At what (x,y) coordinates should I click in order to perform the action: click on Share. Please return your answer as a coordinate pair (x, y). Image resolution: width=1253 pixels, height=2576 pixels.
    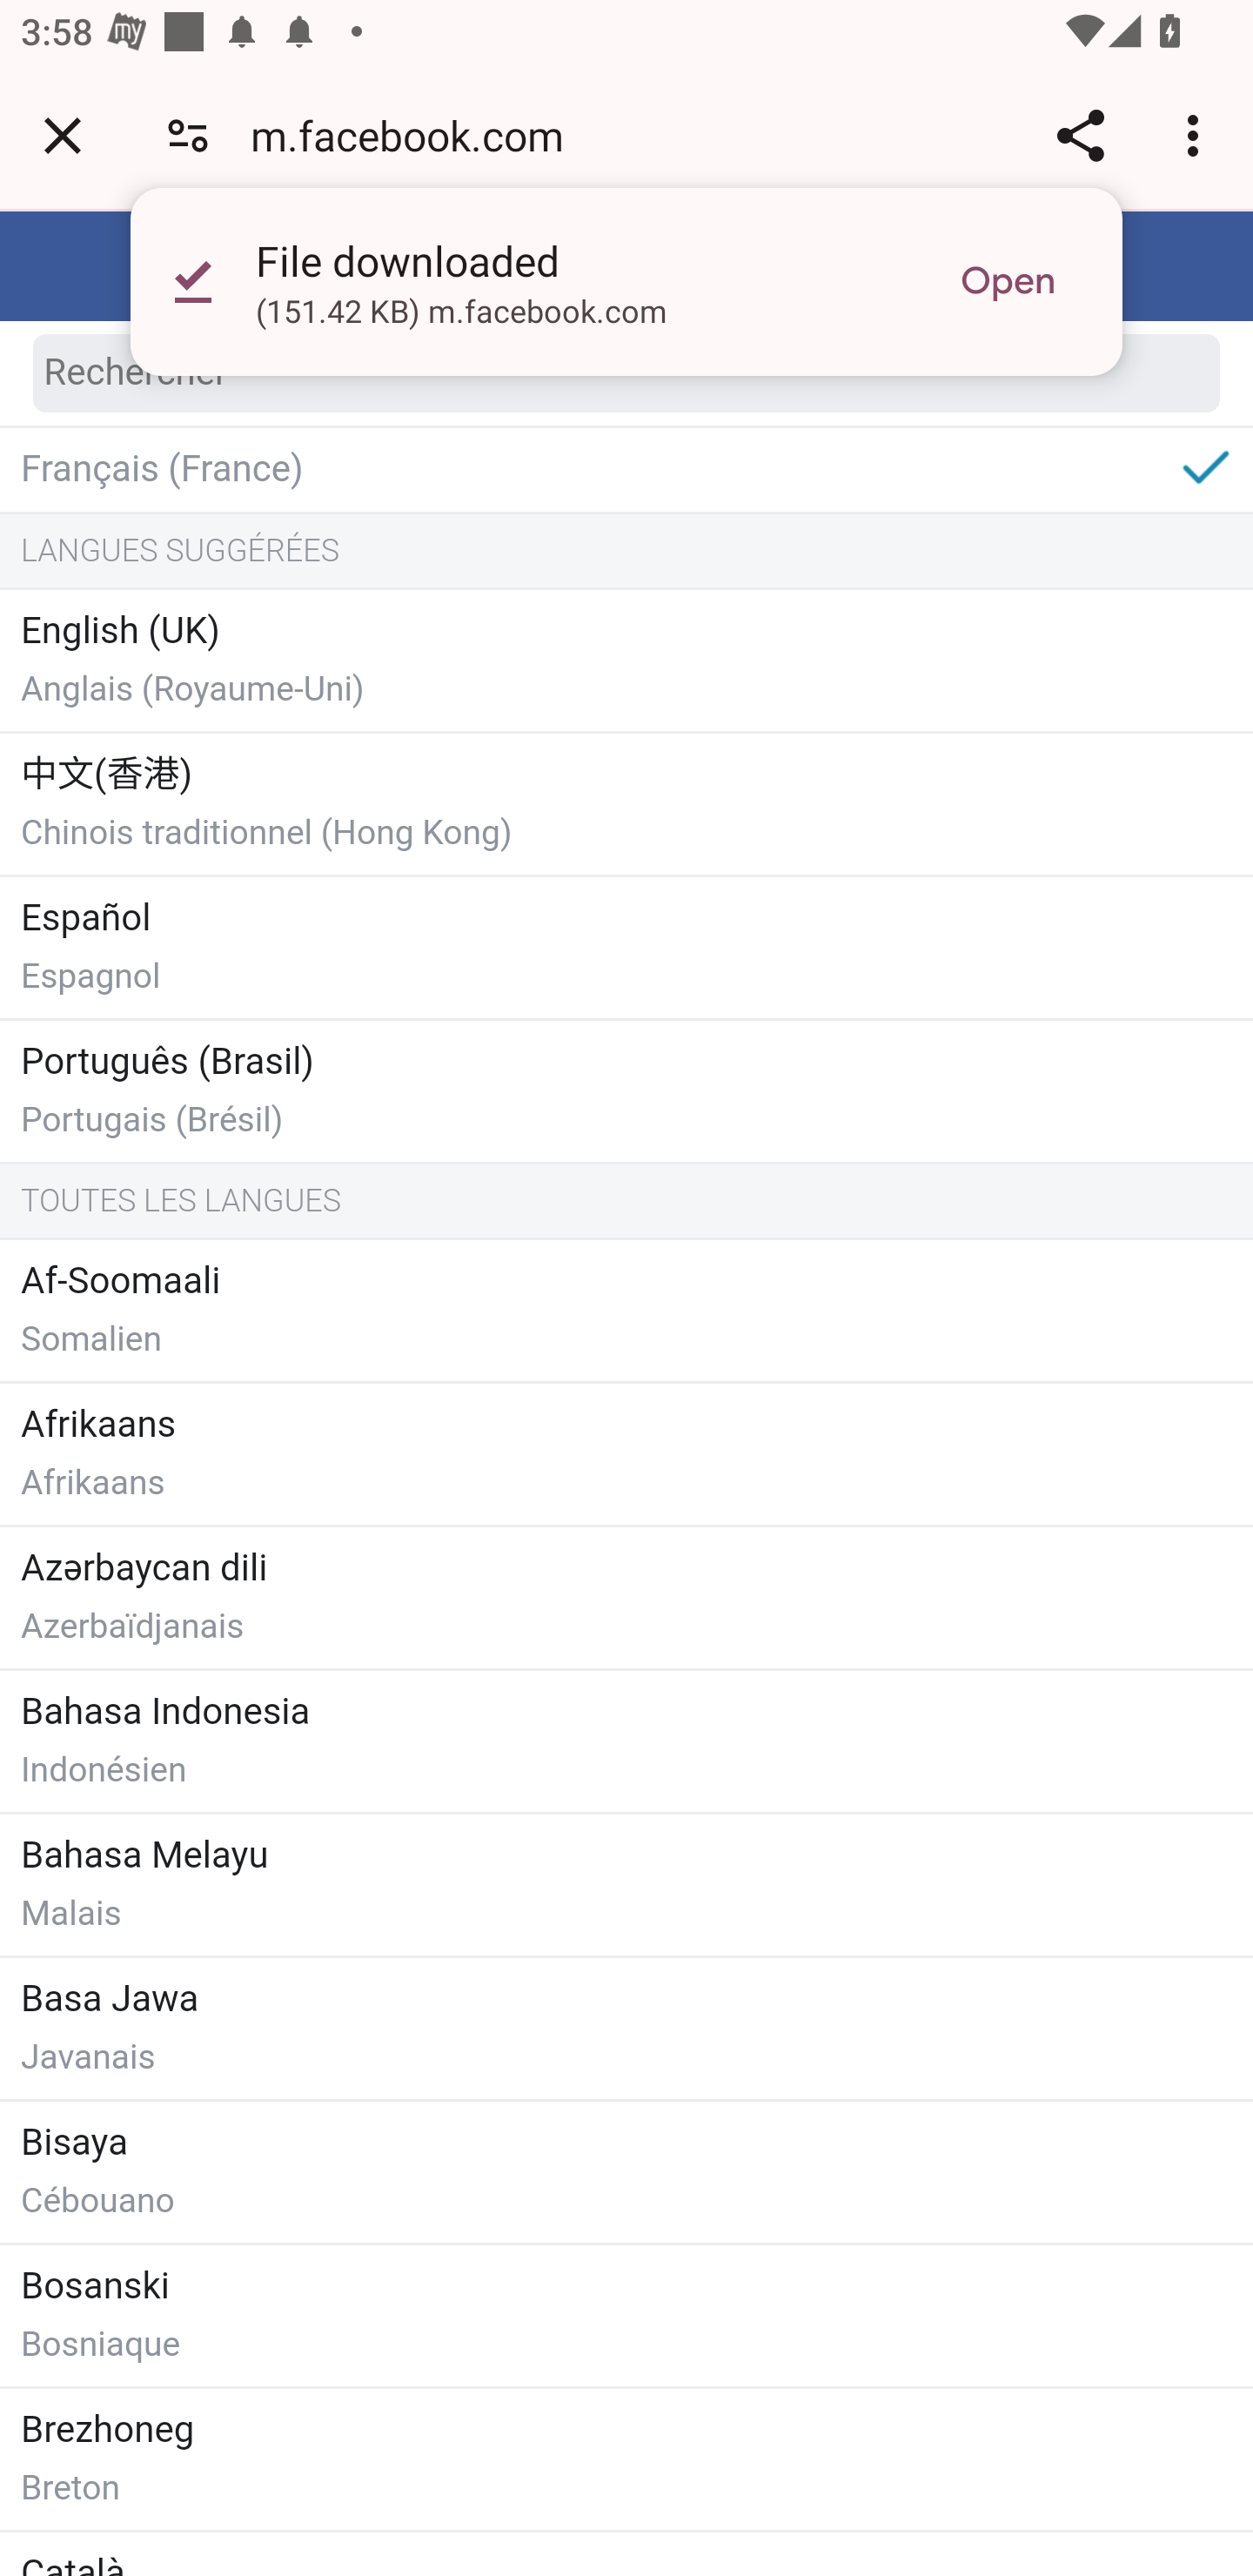
    Looking at the image, I should click on (1080, 135).